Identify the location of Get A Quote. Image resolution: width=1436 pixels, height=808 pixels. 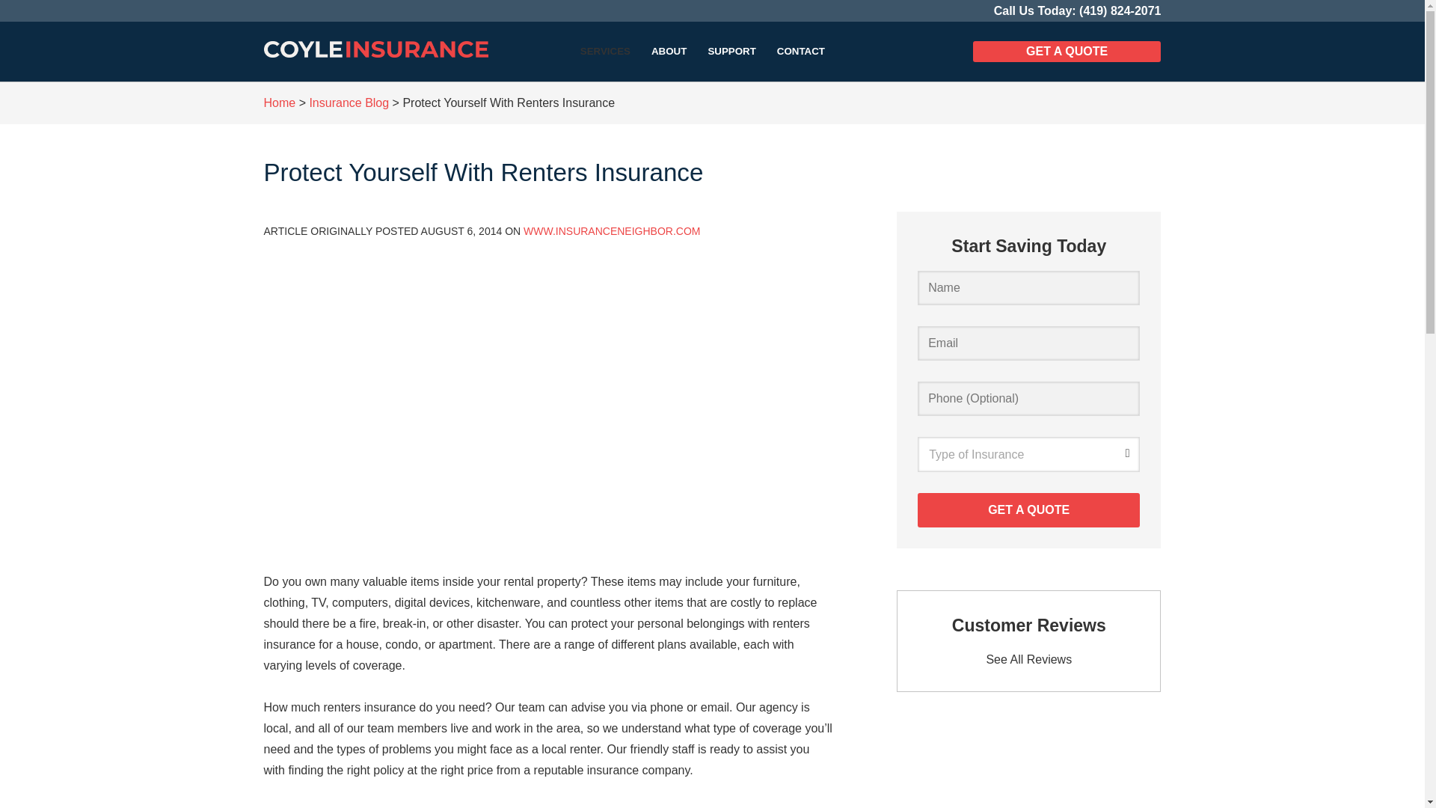
(1028, 510).